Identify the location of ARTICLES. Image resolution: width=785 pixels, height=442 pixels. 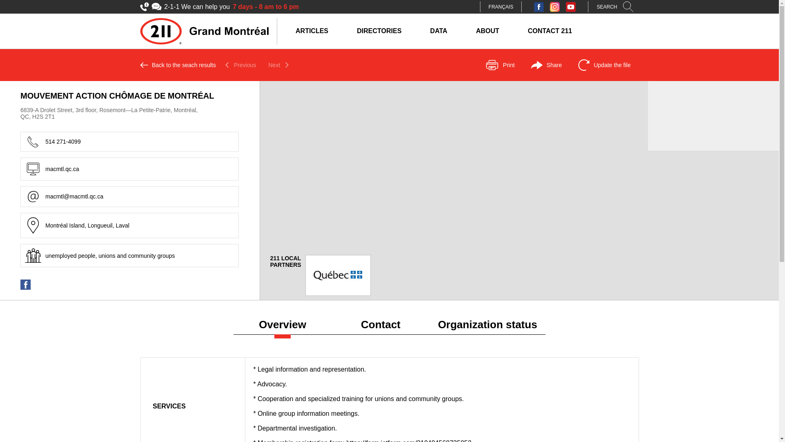
(312, 31).